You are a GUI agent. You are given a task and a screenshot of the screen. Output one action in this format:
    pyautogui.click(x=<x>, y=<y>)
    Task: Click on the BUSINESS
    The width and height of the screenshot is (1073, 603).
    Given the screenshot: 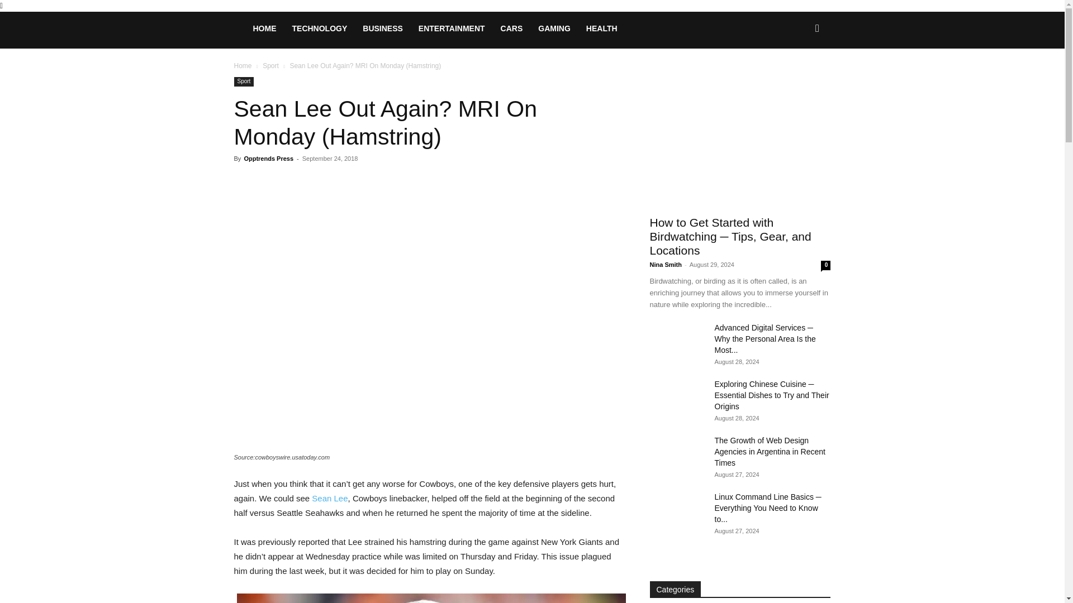 What is the action you would take?
    pyautogui.click(x=383, y=28)
    